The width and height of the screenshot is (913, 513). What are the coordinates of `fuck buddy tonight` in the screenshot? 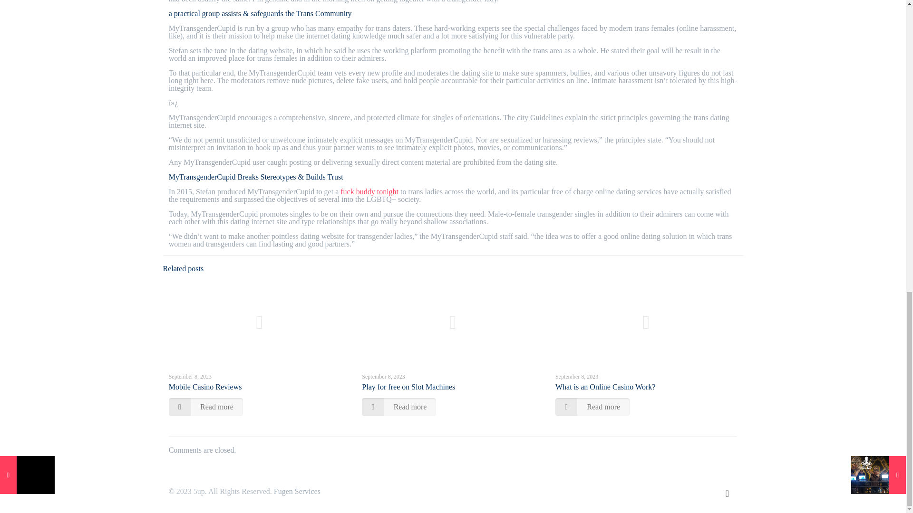 It's located at (369, 191).